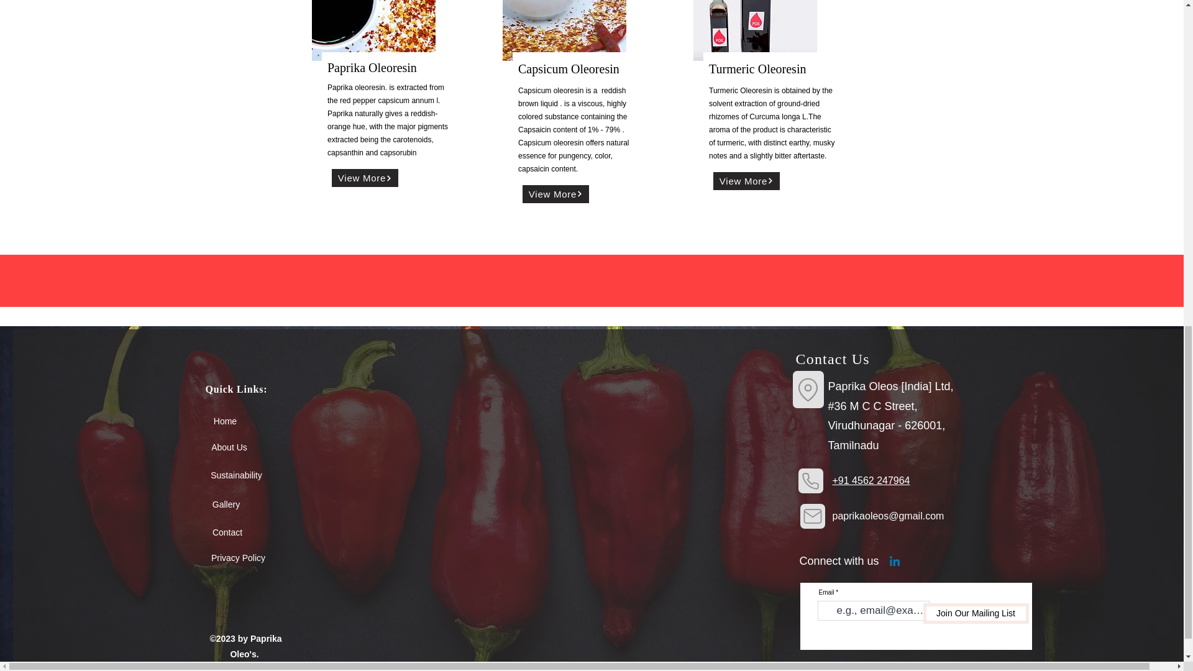  Describe the element at coordinates (555, 194) in the screenshot. I see `View More` at that location.